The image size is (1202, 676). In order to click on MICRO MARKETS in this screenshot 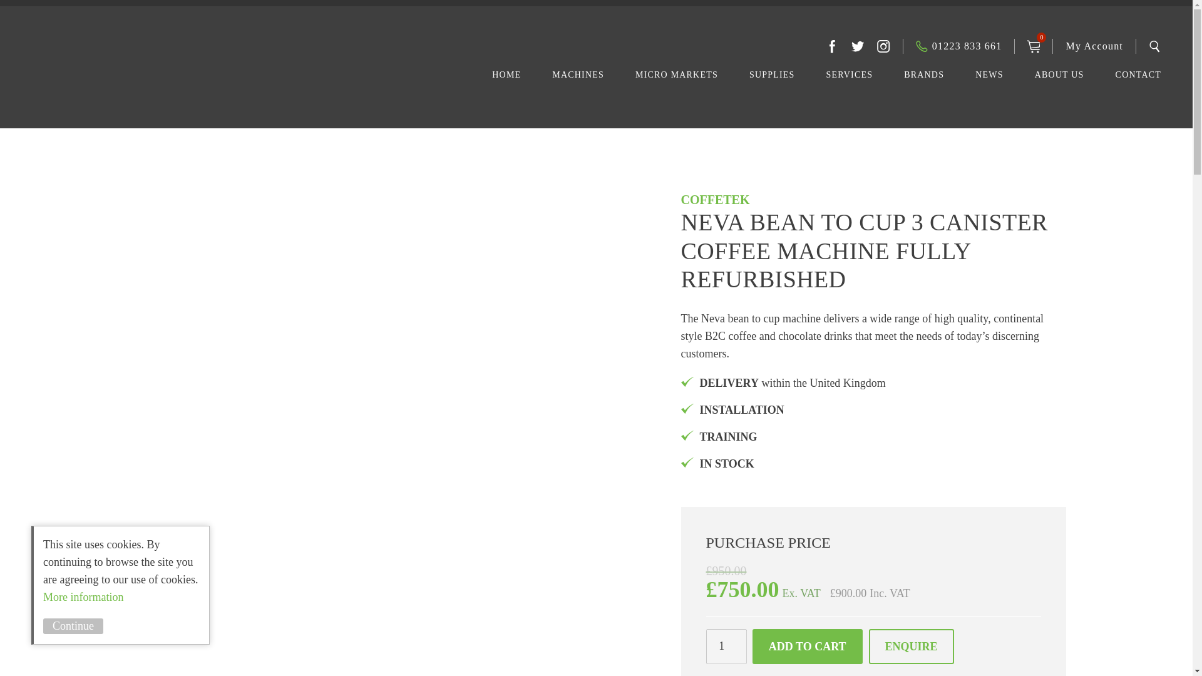, I will do `click(676, 80)`.